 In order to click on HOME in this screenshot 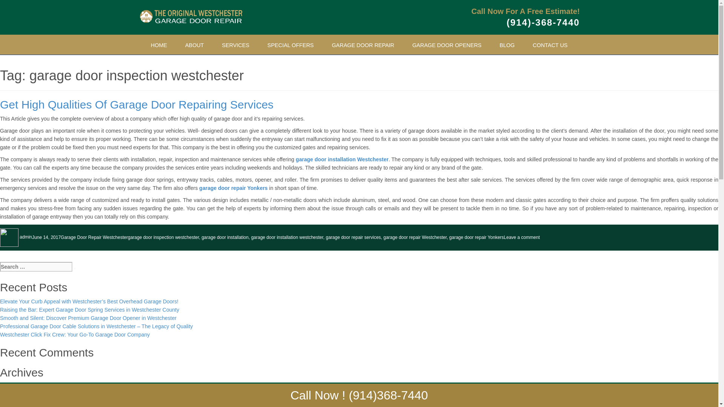, I will do `click(159, 45)`.